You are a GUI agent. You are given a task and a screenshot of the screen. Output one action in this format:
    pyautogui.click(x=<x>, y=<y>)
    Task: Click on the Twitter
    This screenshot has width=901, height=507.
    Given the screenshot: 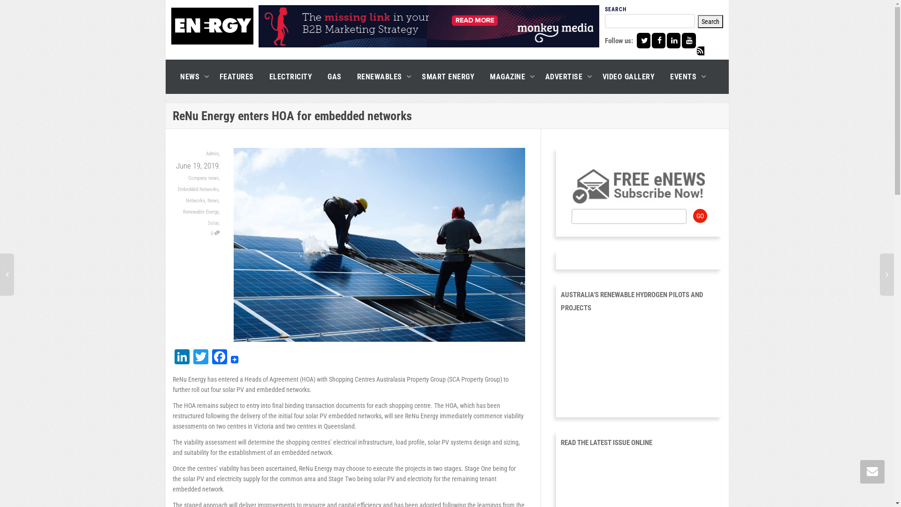 What is the action you would take?
    pyautogui.click(x=201, y=358)
    